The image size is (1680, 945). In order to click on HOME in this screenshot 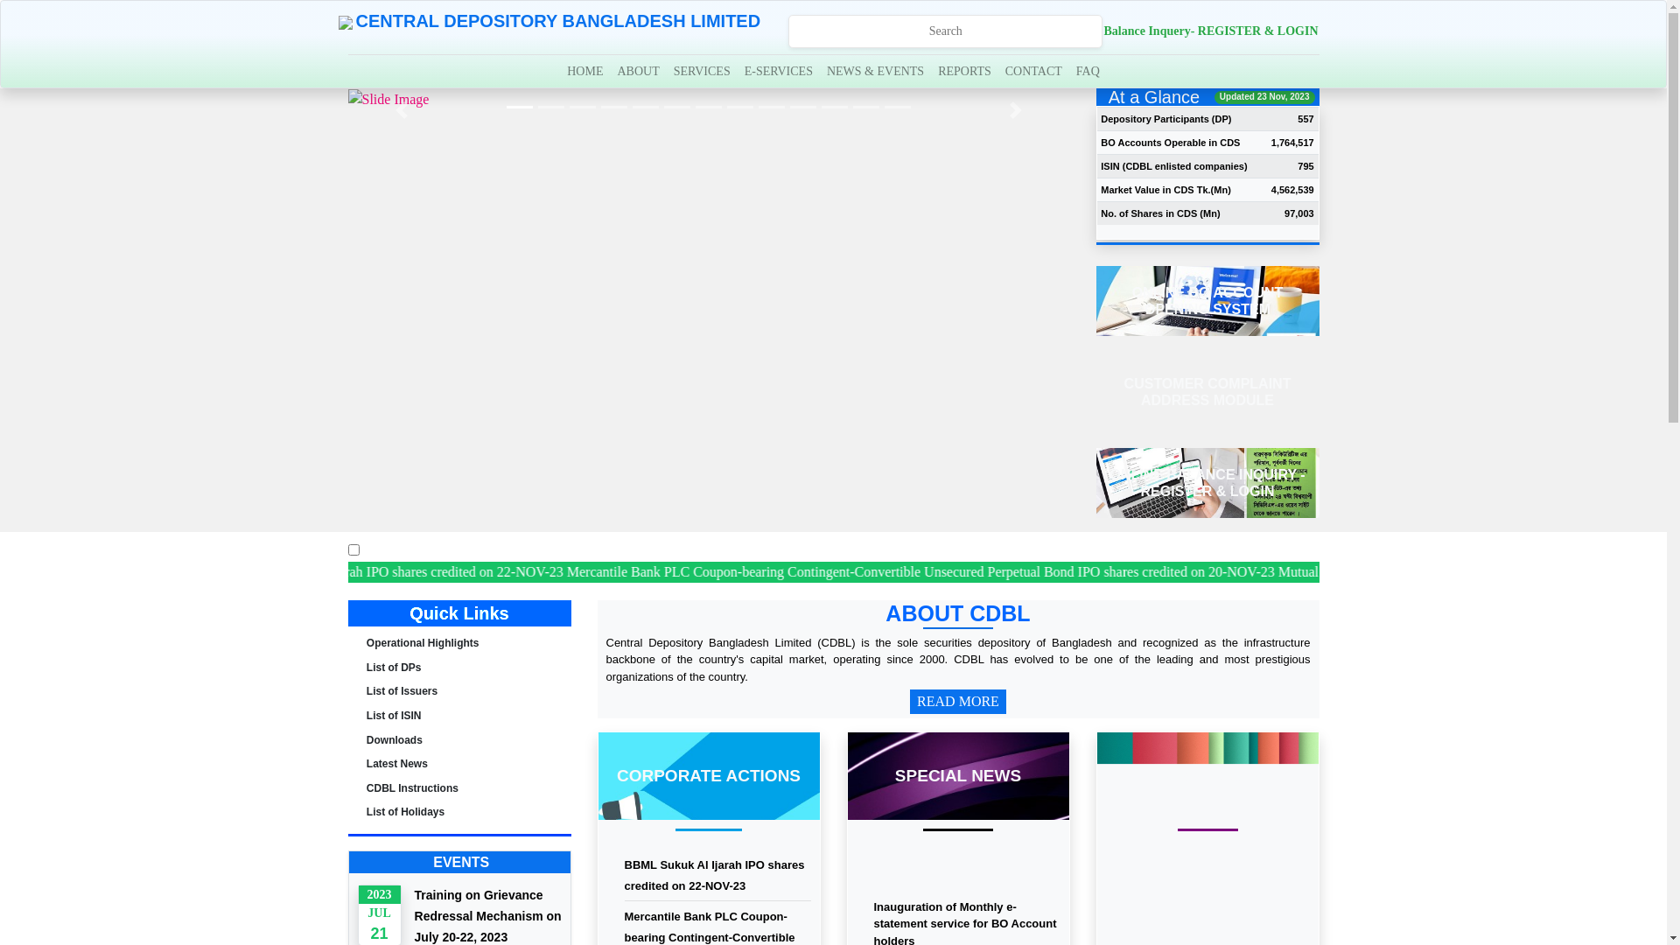, I will do `click(584, 72)`.